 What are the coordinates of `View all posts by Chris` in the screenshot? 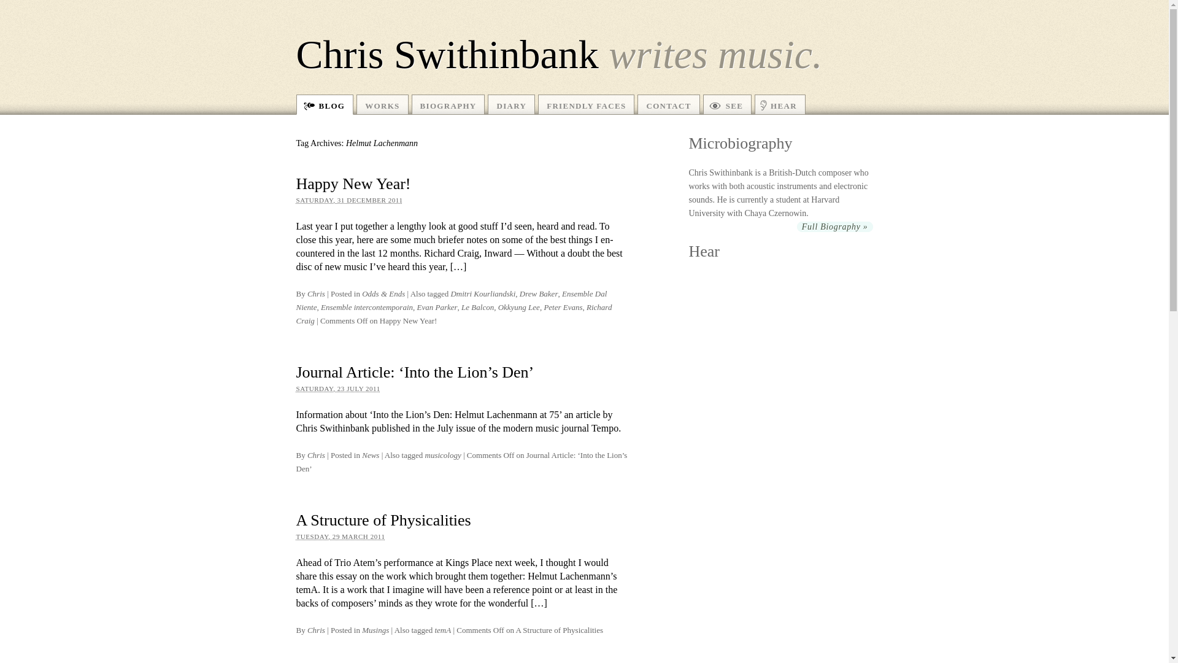 It's located at (316, 630).